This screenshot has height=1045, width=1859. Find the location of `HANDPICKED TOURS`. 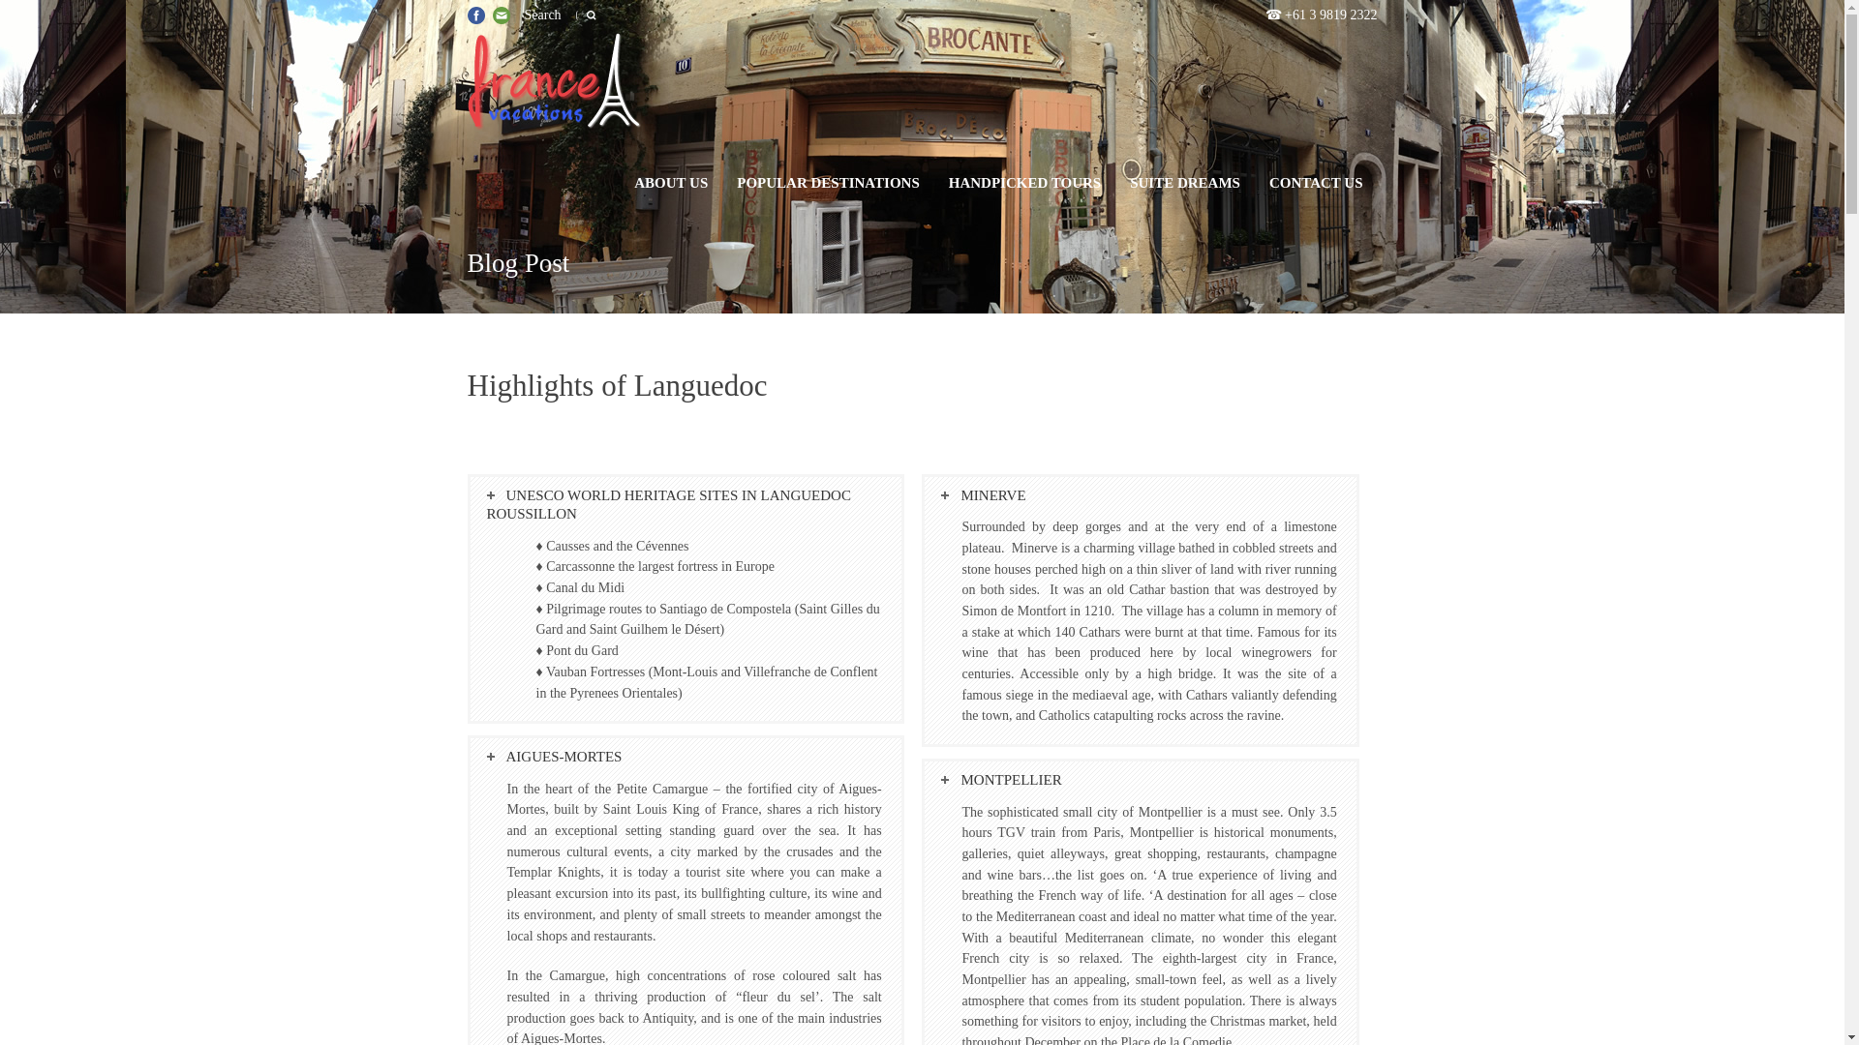

HANDPICKED TOURS is located at coordinates (1024, 182).